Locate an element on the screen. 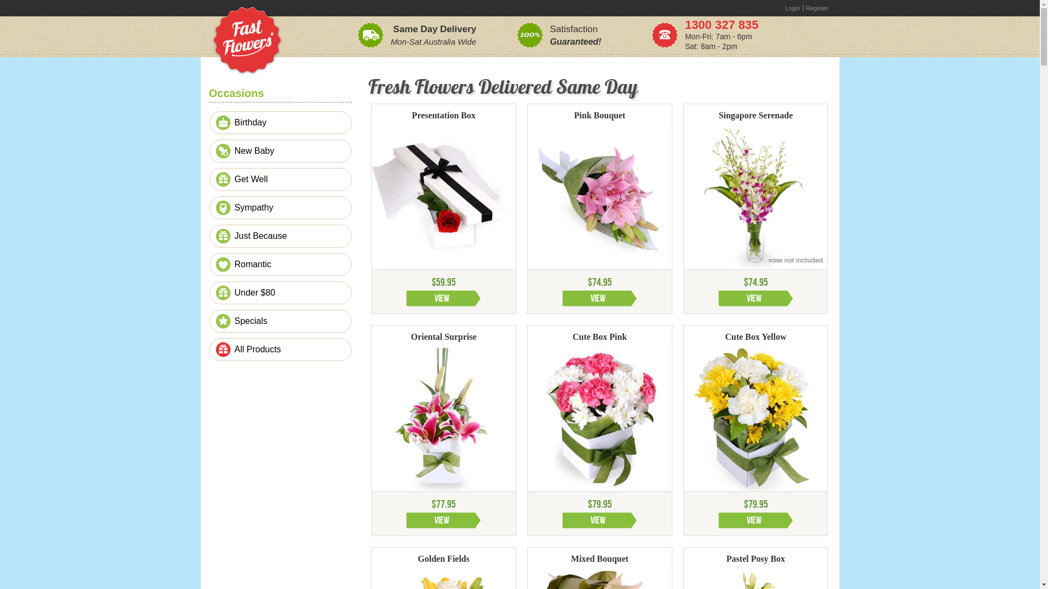  Under $80 is located at coordinates (283, 293).